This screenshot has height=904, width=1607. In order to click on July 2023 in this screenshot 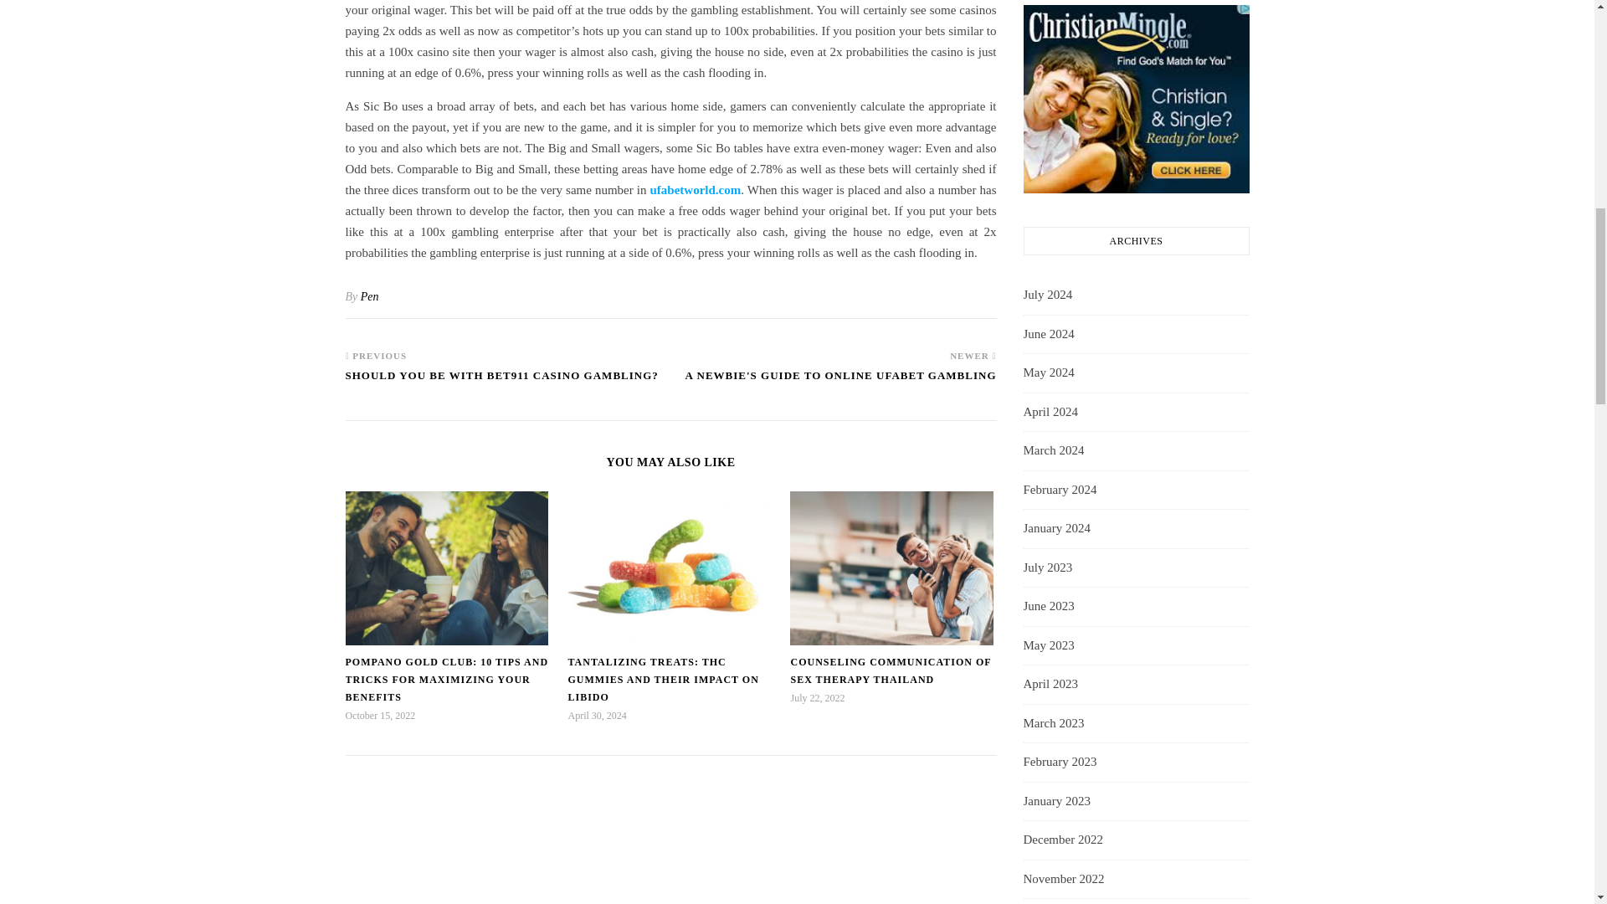, I will do `click(1046, 568)`.